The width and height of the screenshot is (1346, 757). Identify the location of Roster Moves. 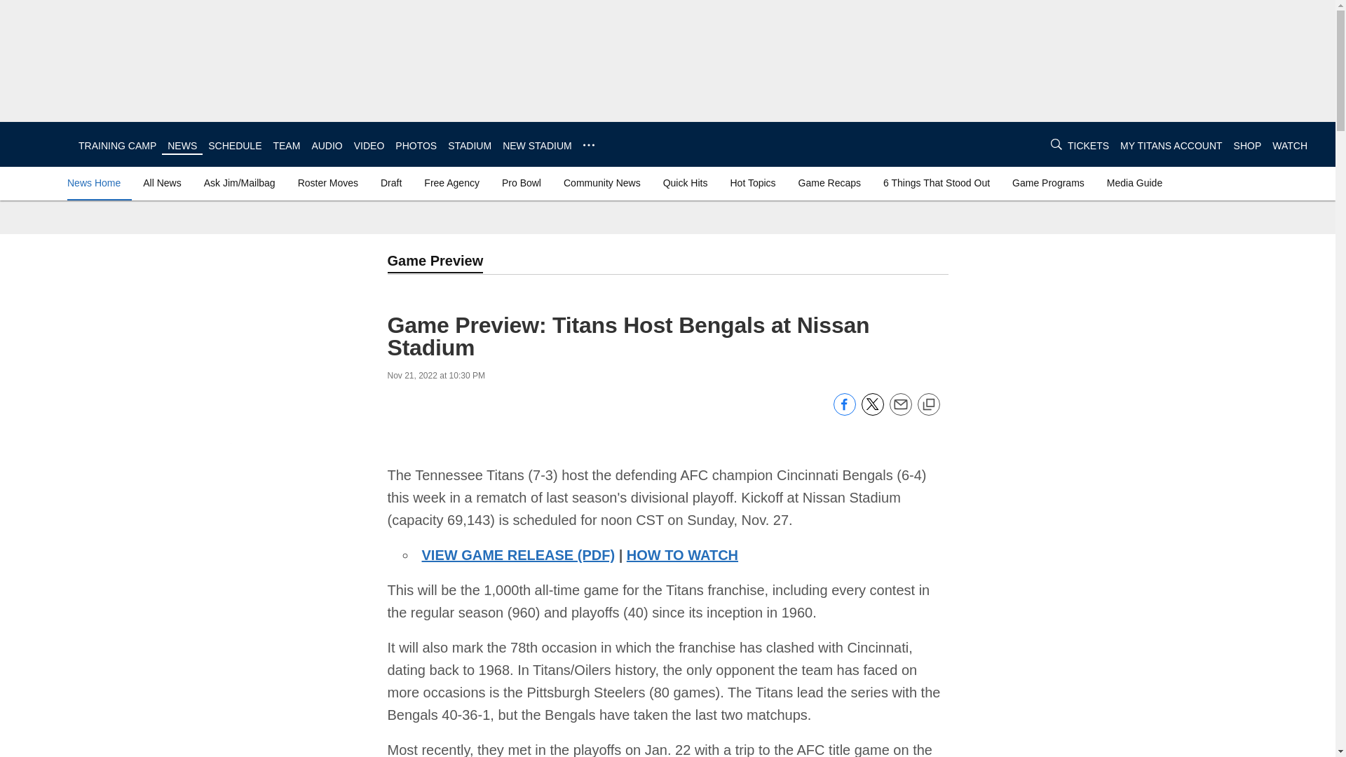
(327, 182).